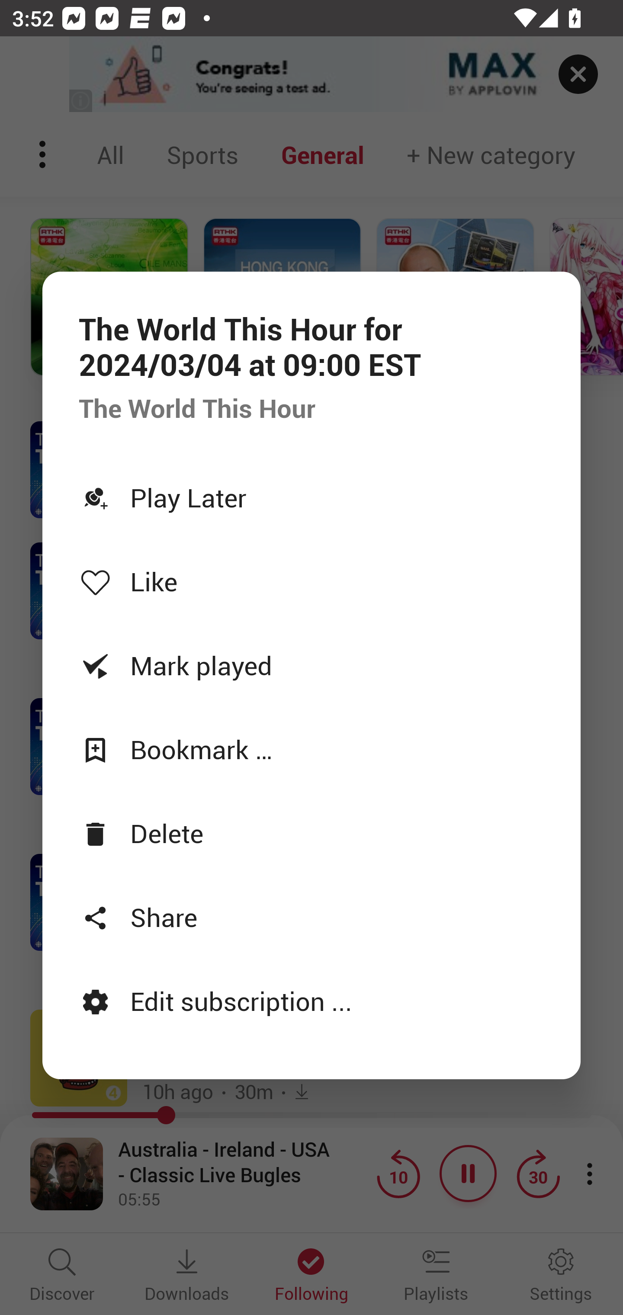 The image size is (623, 1315). Describe the element at coordinates (311, 497) in the screenshot. I see `Play Later` at that location.